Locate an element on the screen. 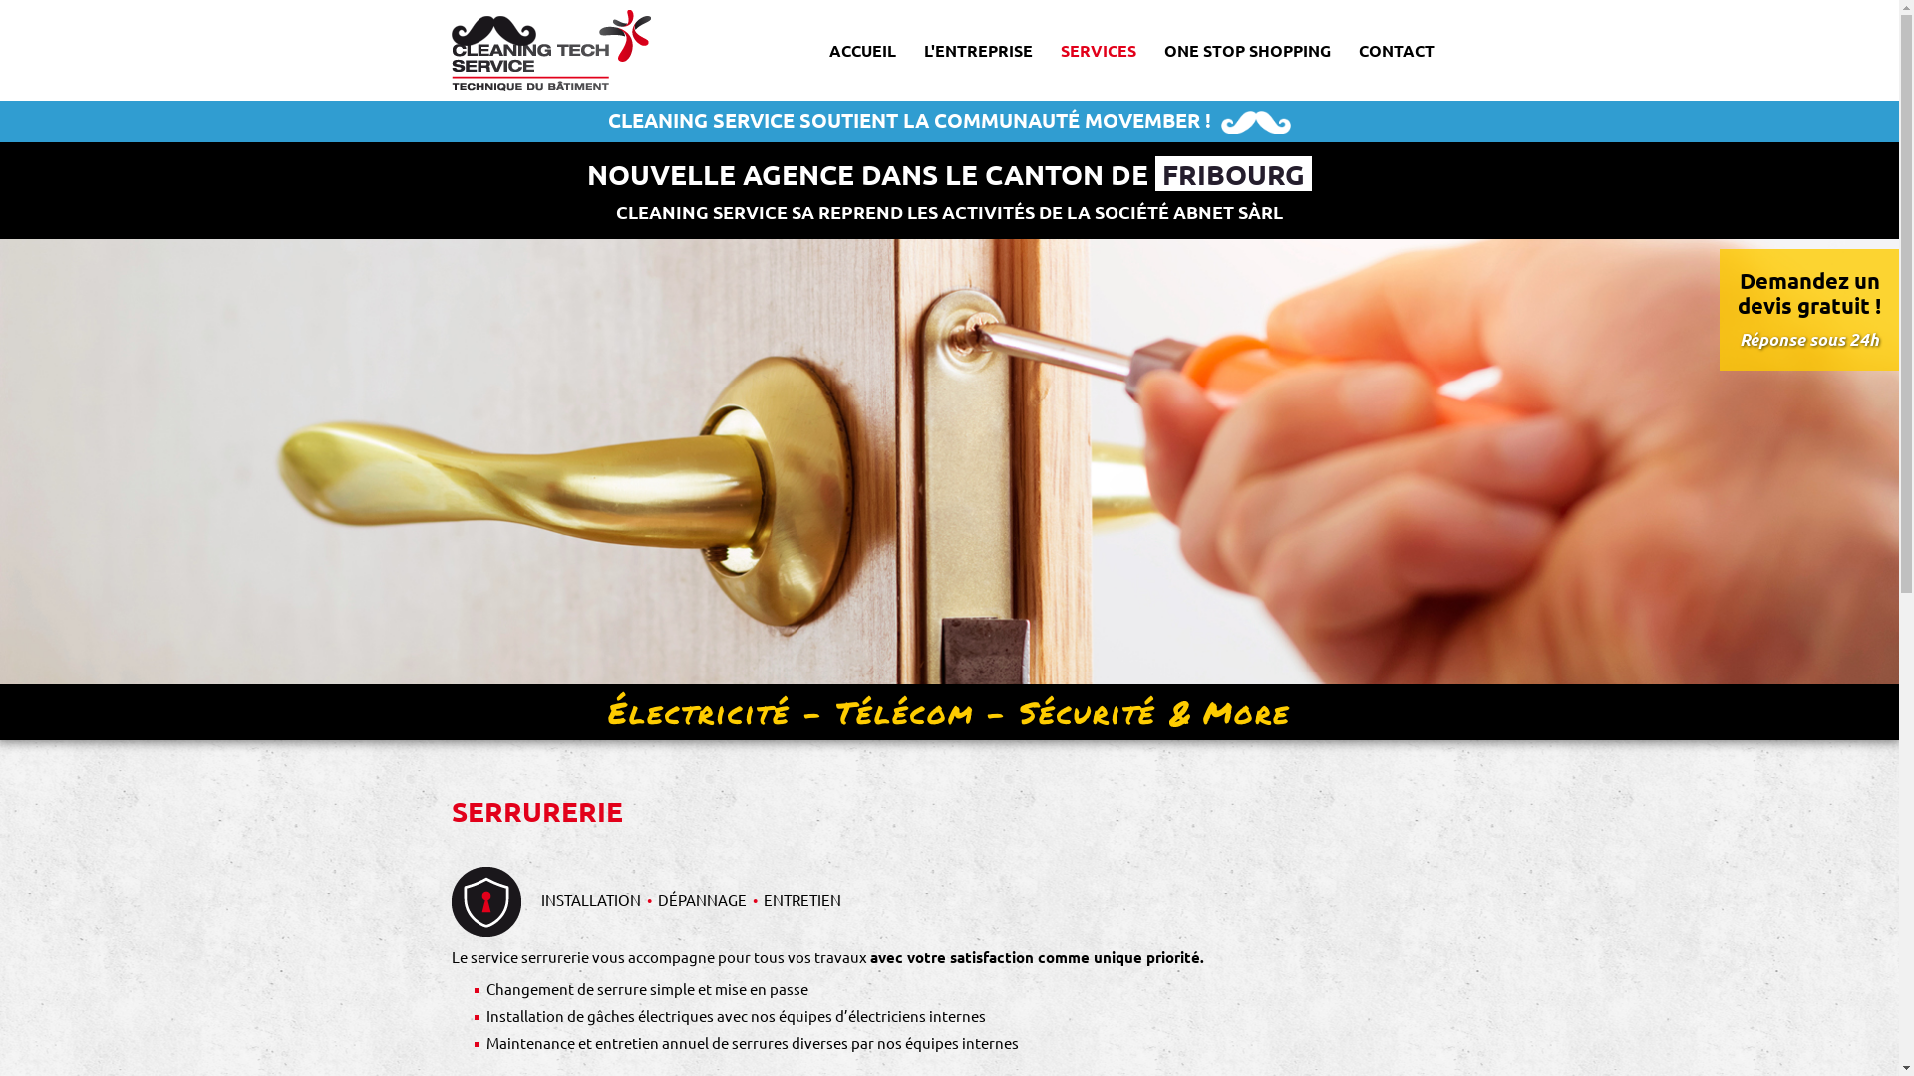 Image resolution: width=1914 pixels, height=1076 pixels. CONTACT is located at coordinates (1396, 50).